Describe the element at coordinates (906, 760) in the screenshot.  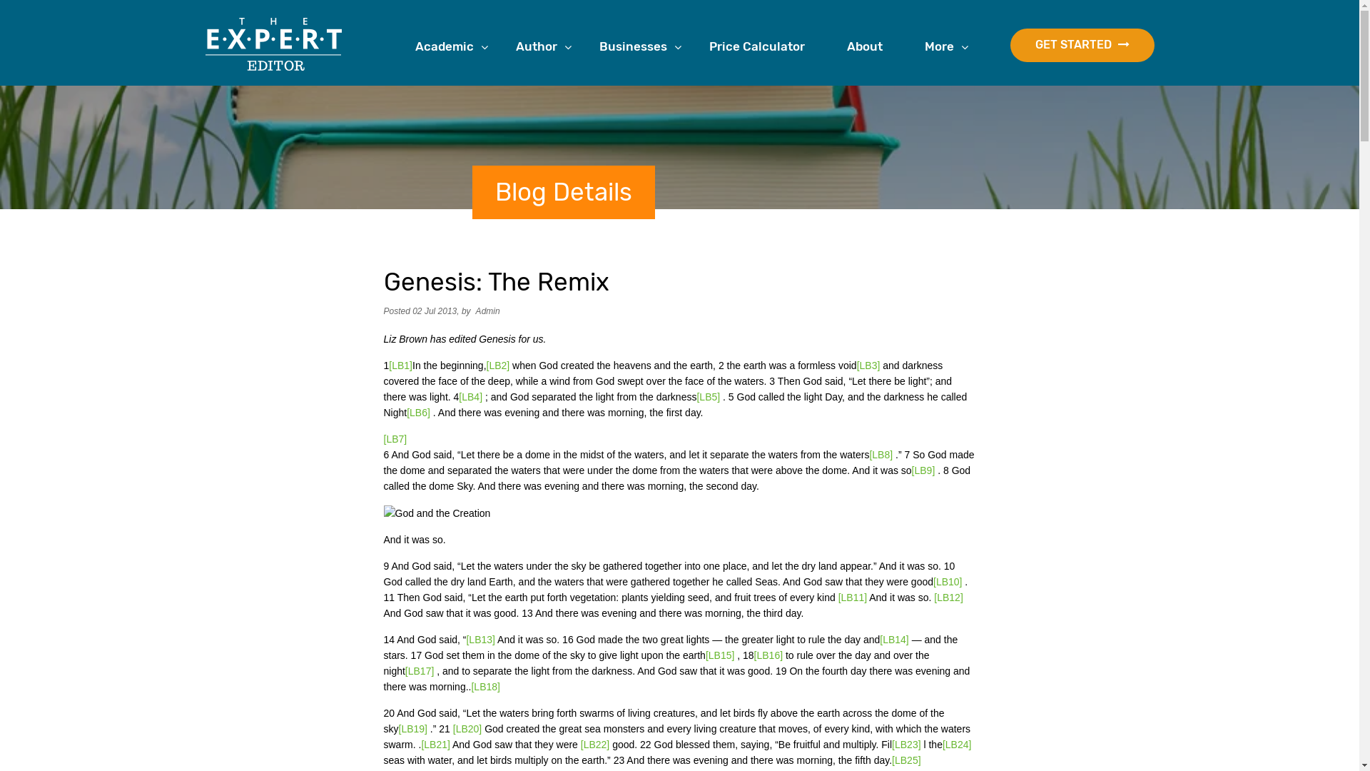
I see `[LB25]` at that location.